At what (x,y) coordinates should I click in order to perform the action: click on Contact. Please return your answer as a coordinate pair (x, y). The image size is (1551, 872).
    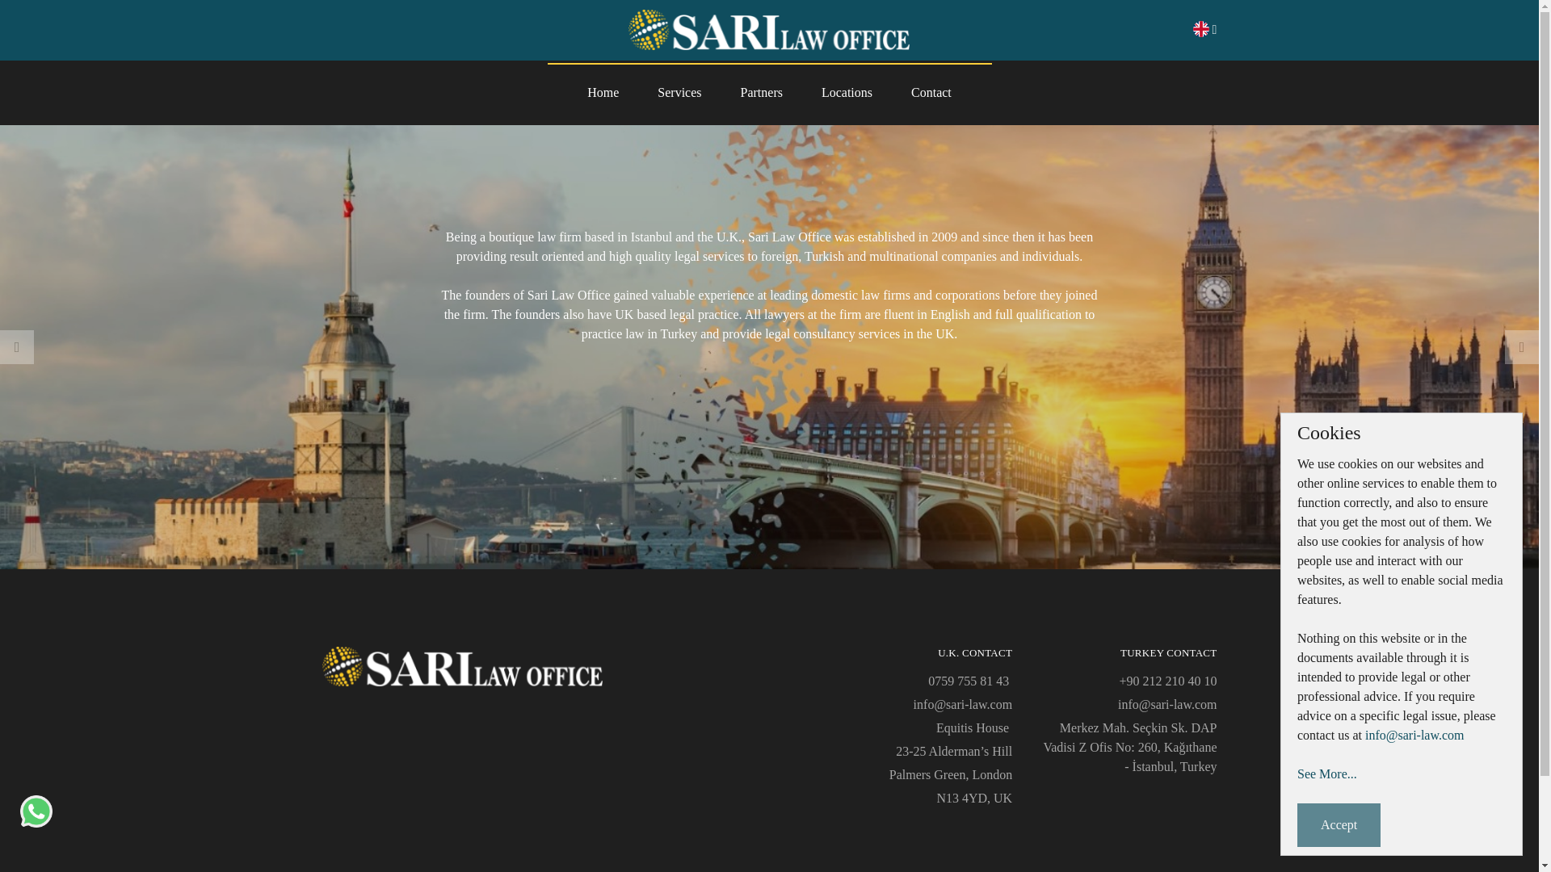
    Looking at the image, I should click on (931, 92).